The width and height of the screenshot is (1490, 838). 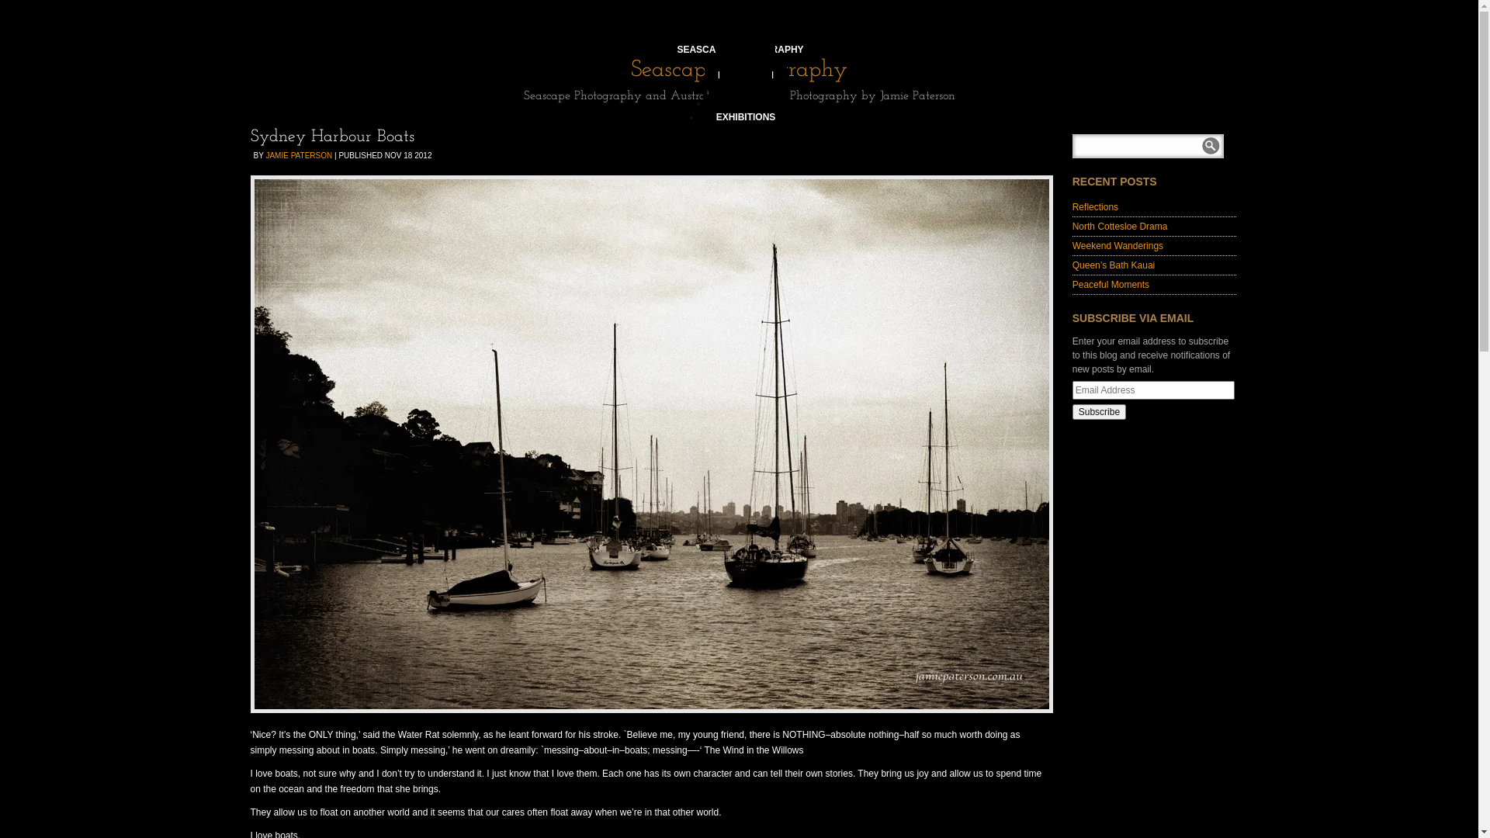 I want to click on GALLERIES, so click(x=747, y=34).